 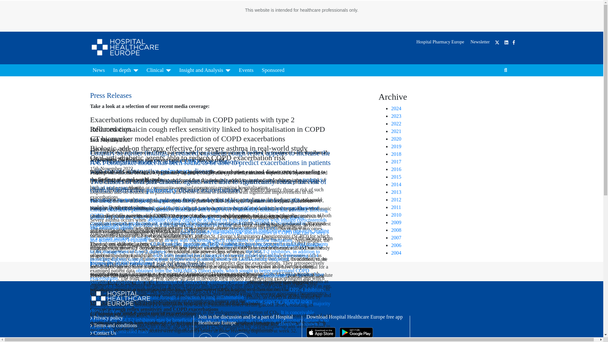 What do you see at coordinates (206, 184) in the screenshot?
I see `BOREAS clinical trial group` at bounding box center [206, 184].